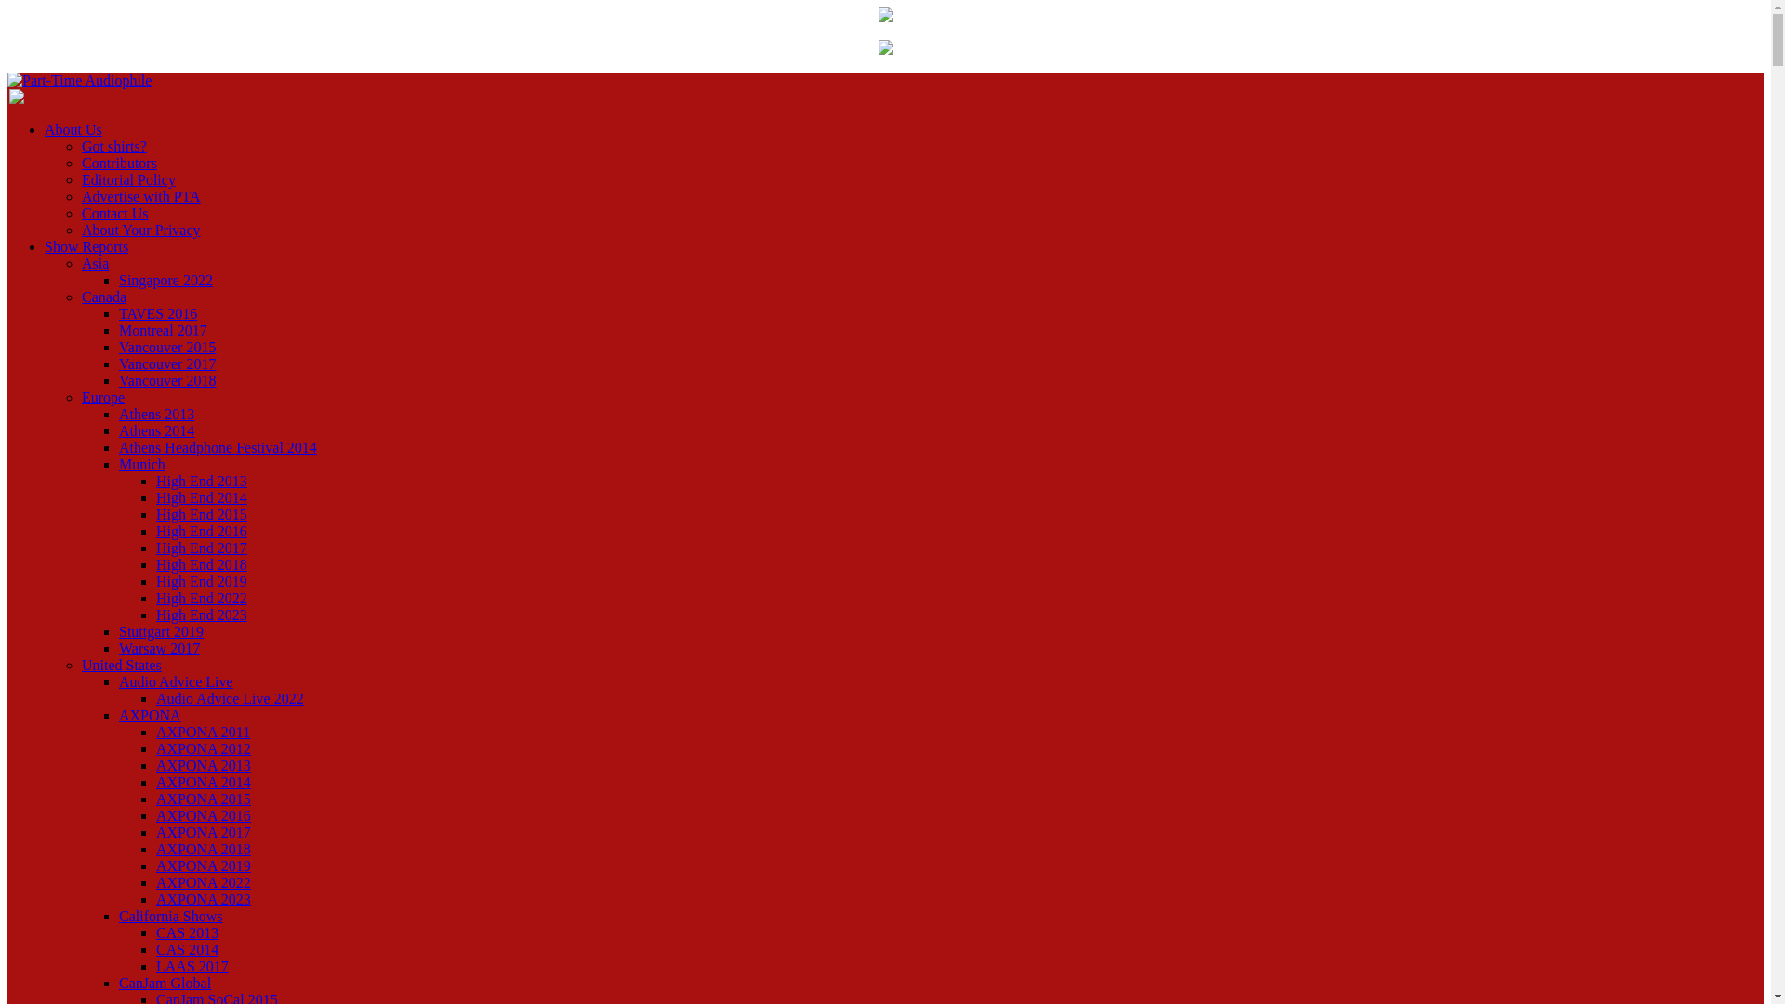  What do you see at coordinates (156, 429) in the screenshot?
I see `Athens 2014` at bounding box center [156, 429].